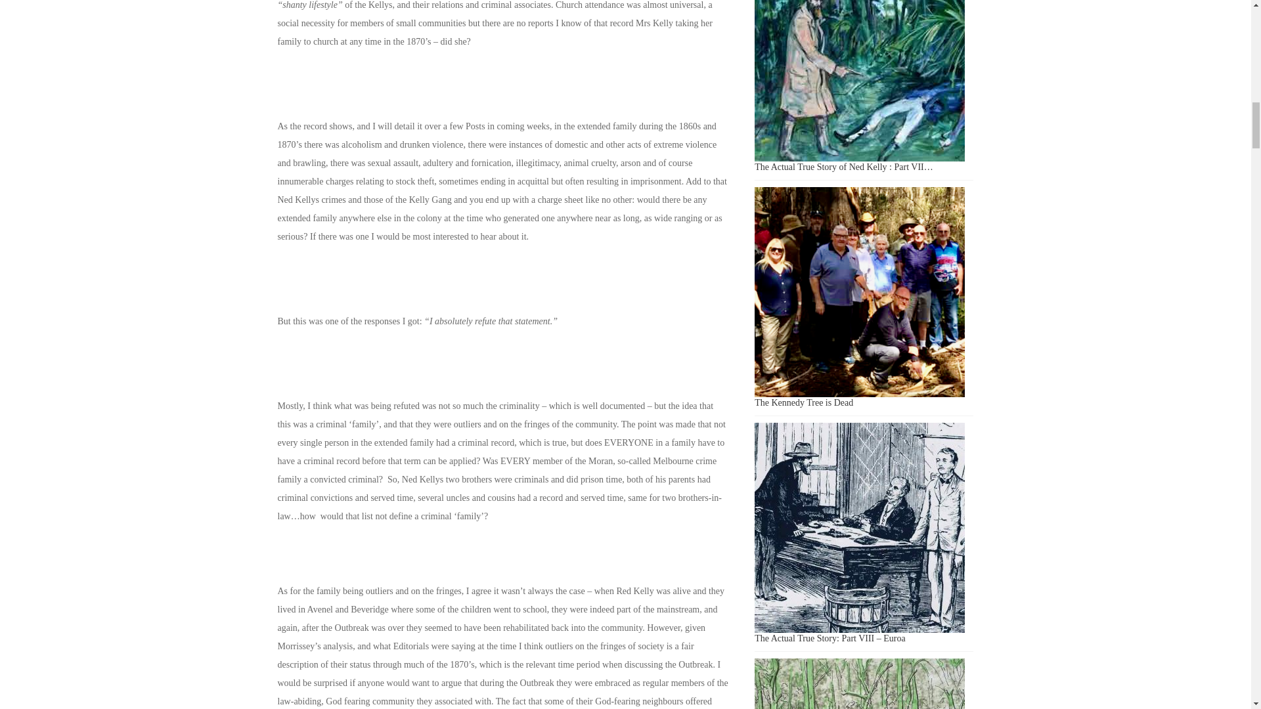 This screenshot has width=1261, height=709. What do you see at coordinates (859, 684) in the screenshot?
I see `Who should we believe : the KTG or an Eyewitness?` at bounding box center [859, 684].